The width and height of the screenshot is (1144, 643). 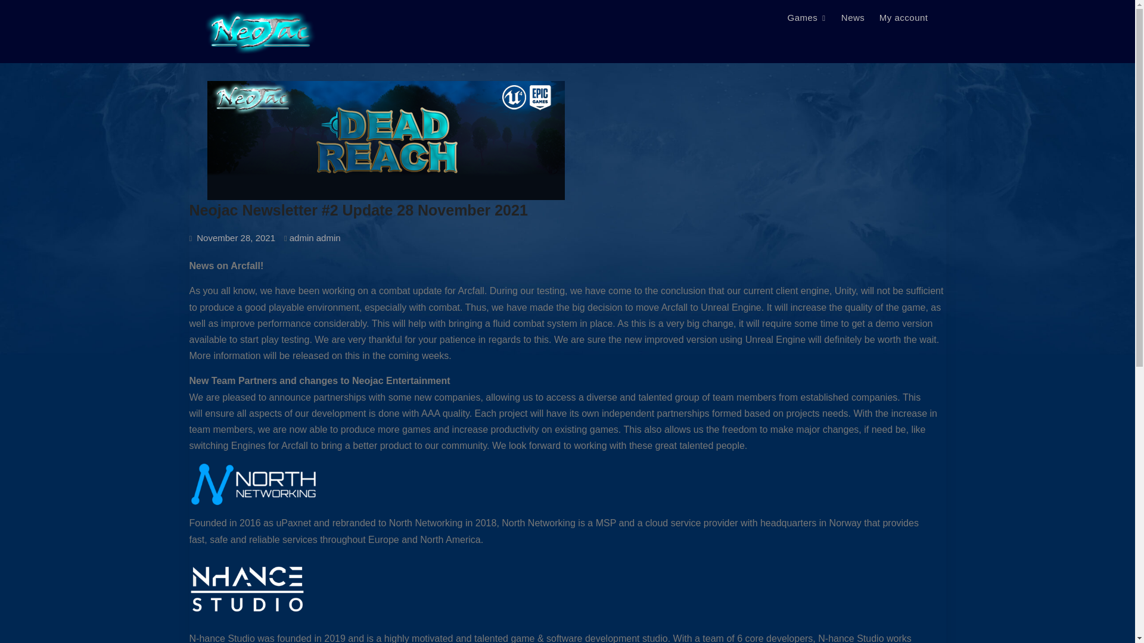 What do you see at coordinates (853, 17) in the screenshot?
I see `News` at bounding box center [853, 17].